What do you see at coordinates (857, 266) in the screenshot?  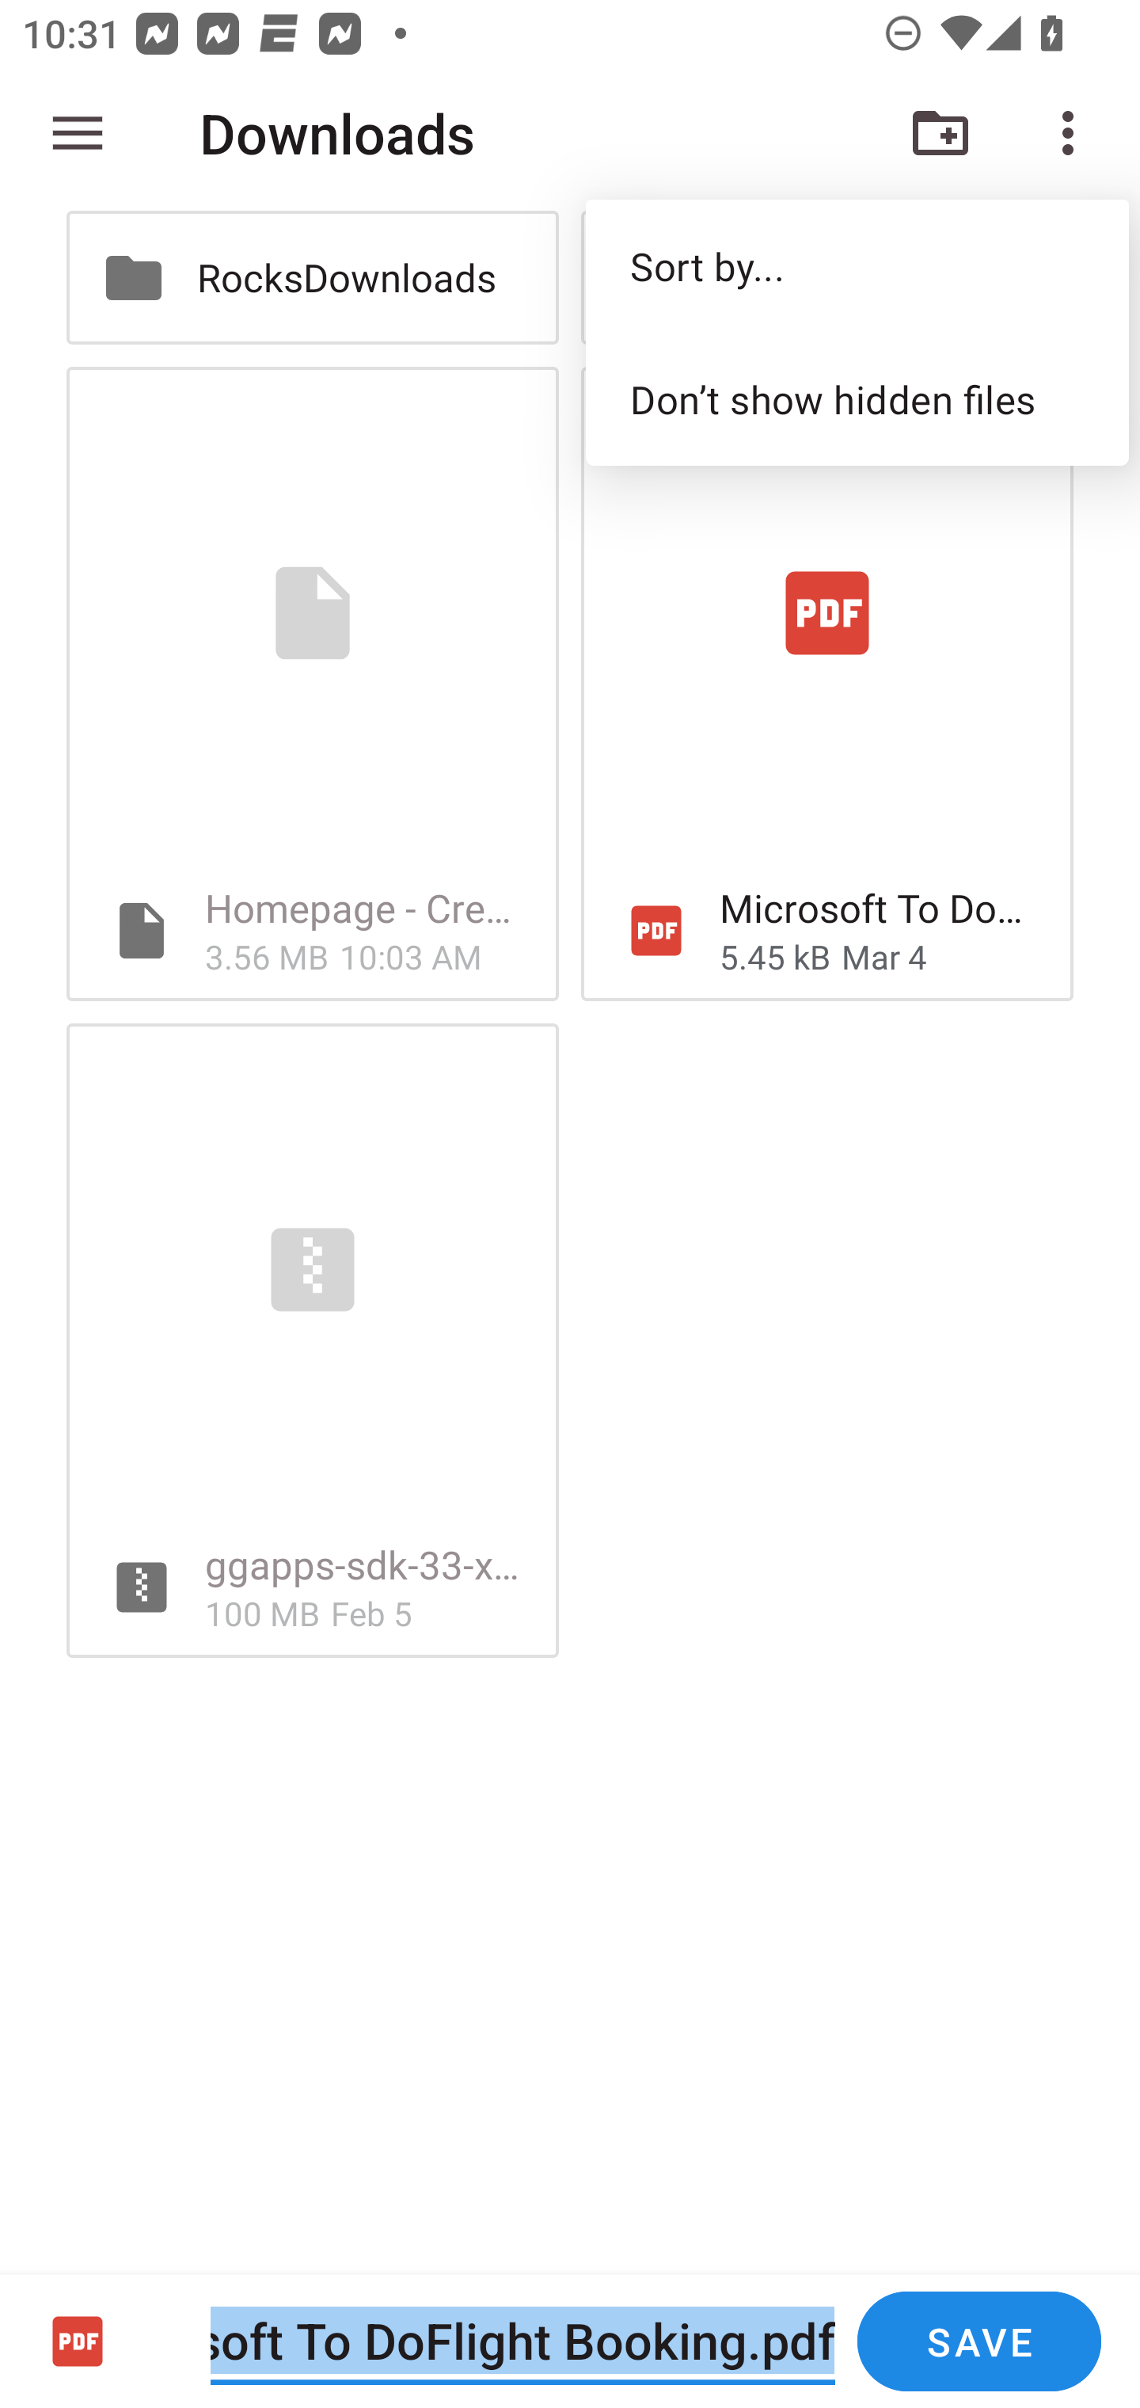 I see `Sort by...` at bounding box center [857, 266].